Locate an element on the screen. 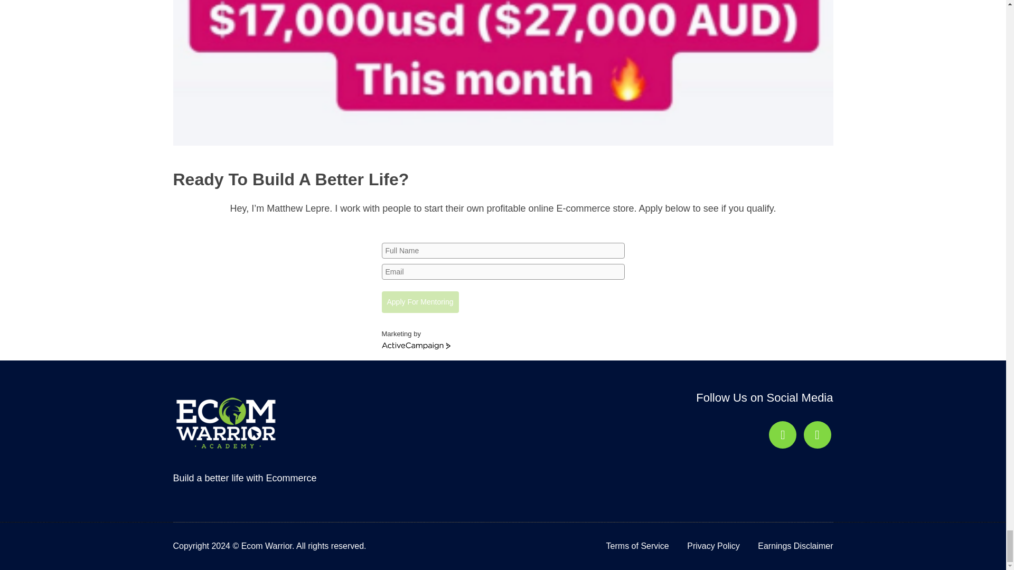  Earnings Disclaimer is located at coordinates (795, 546).